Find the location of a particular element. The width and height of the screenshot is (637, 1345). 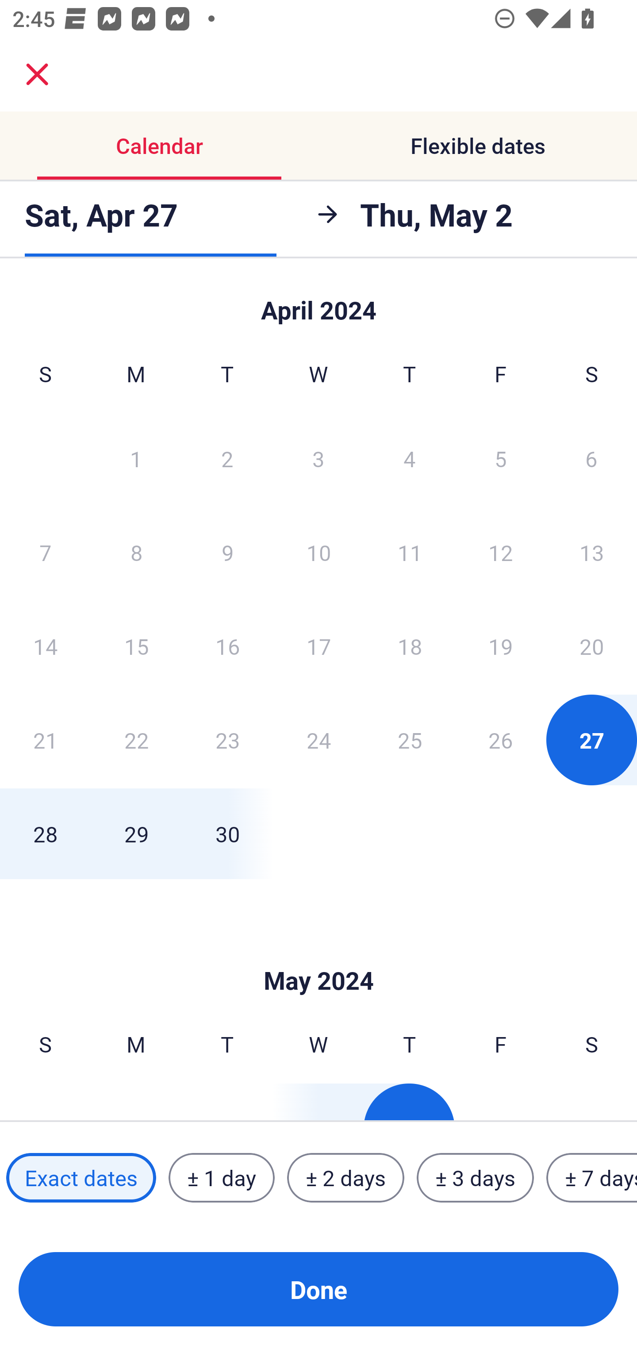

± 2 days is located at coordinates (346, 1177).